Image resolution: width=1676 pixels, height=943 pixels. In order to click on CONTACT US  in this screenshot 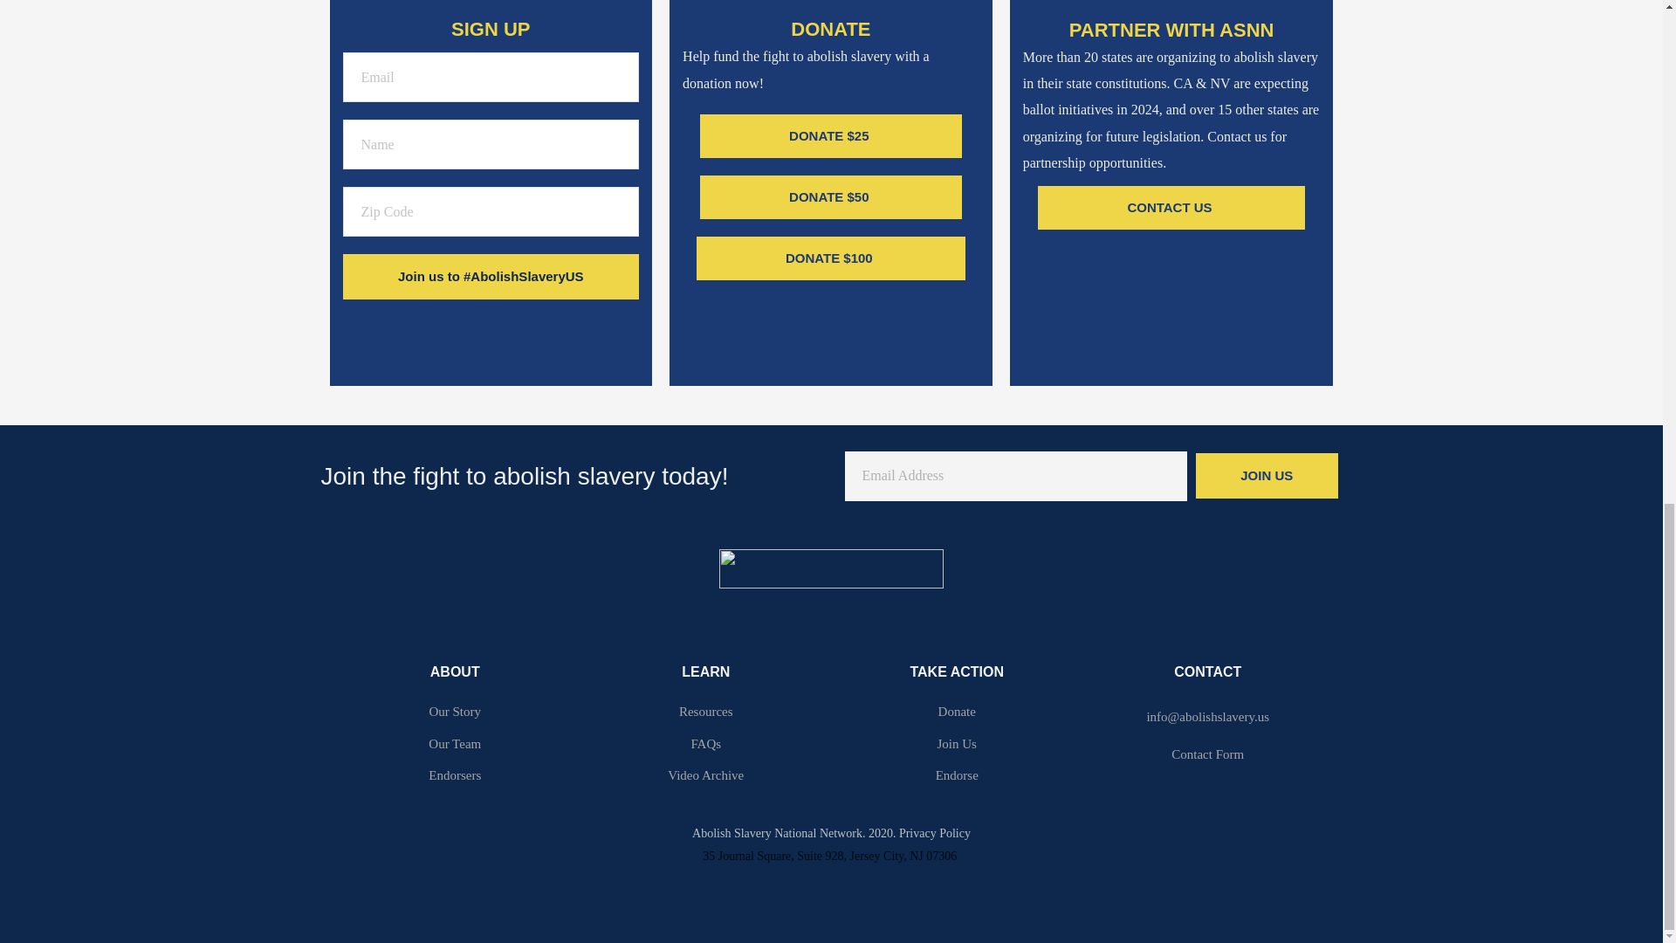, I will do `click(1170, 208)`.